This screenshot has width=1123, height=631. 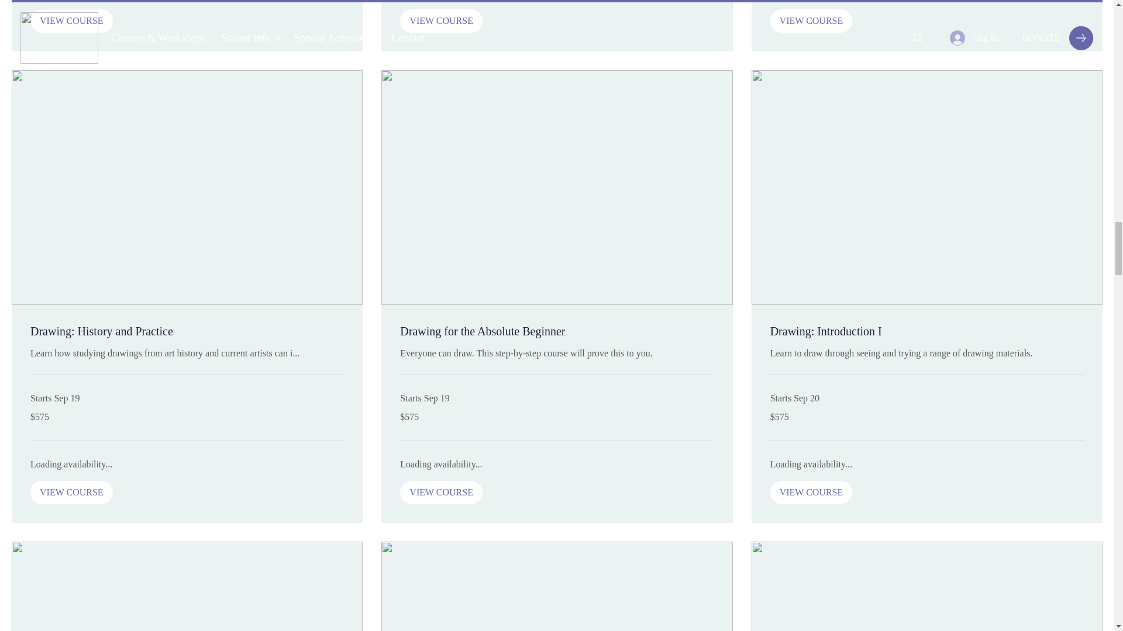 What do you see at coordinates (926, 332) in the screenshot?
I see `Drawing: Introduction I` at bounding box center [926, 332].